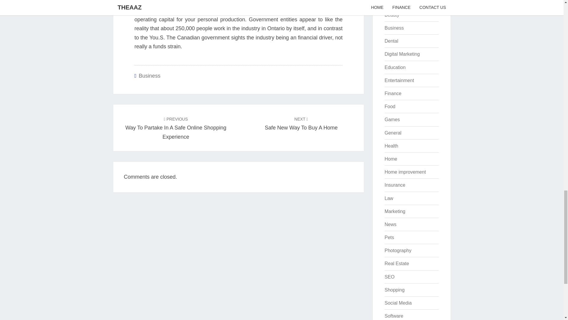  I want to click on Insurance, so click(395, 185).